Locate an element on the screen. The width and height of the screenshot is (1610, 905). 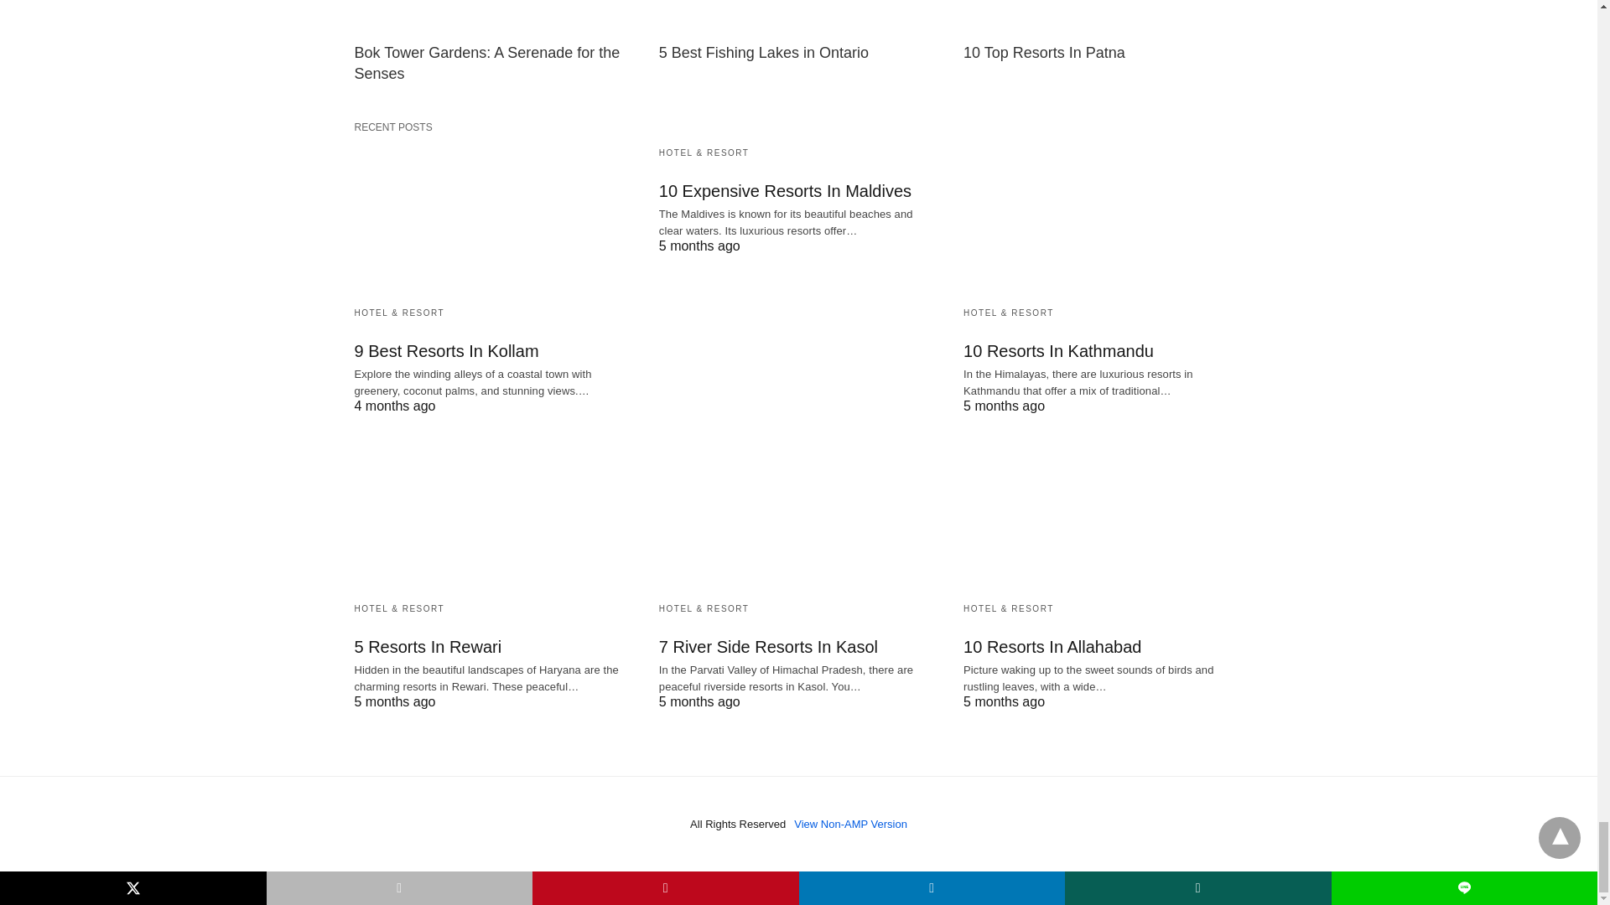
10 Top Resorts In Patna is located at coordinates (1044, 52).